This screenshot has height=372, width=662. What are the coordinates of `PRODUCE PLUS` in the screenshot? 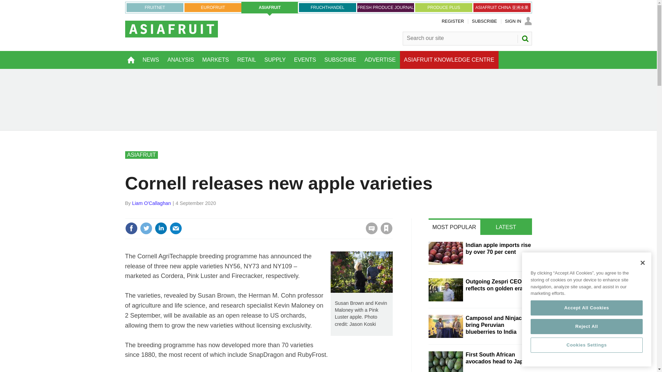 It's located at (443, 7).